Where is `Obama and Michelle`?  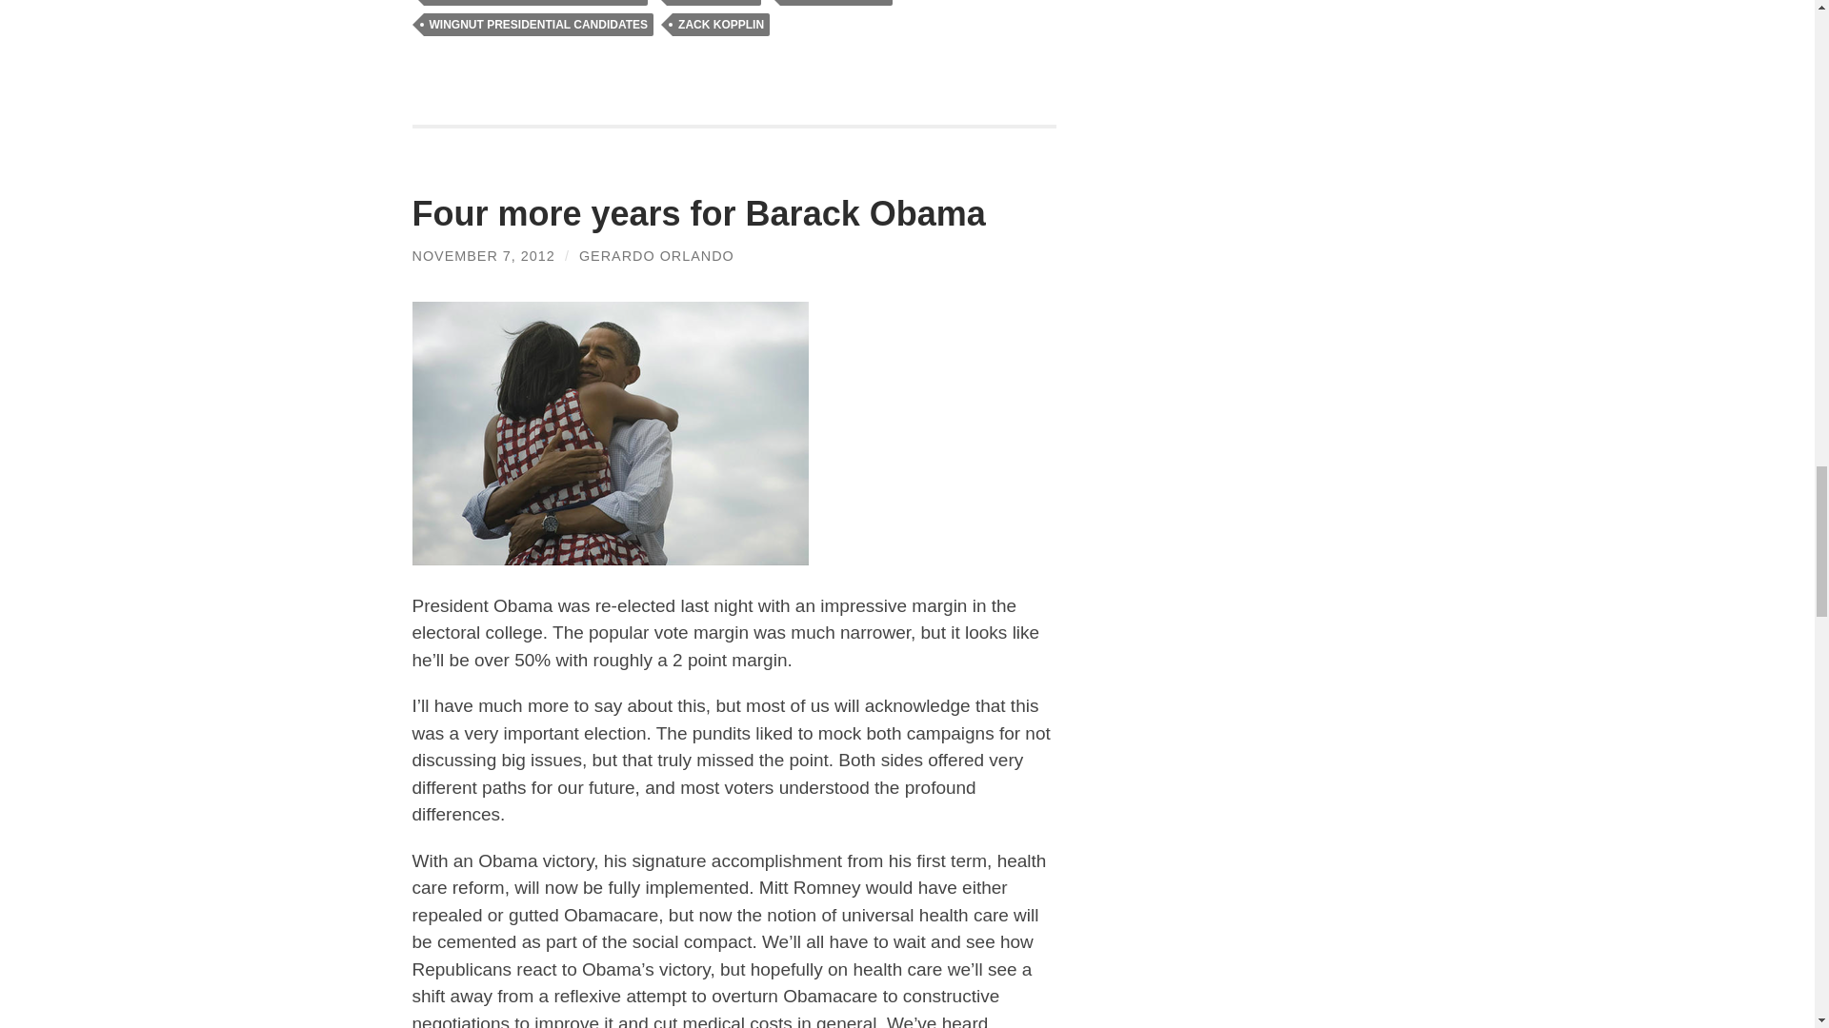 Obama and Michelle is located at coordinates (610, 434).